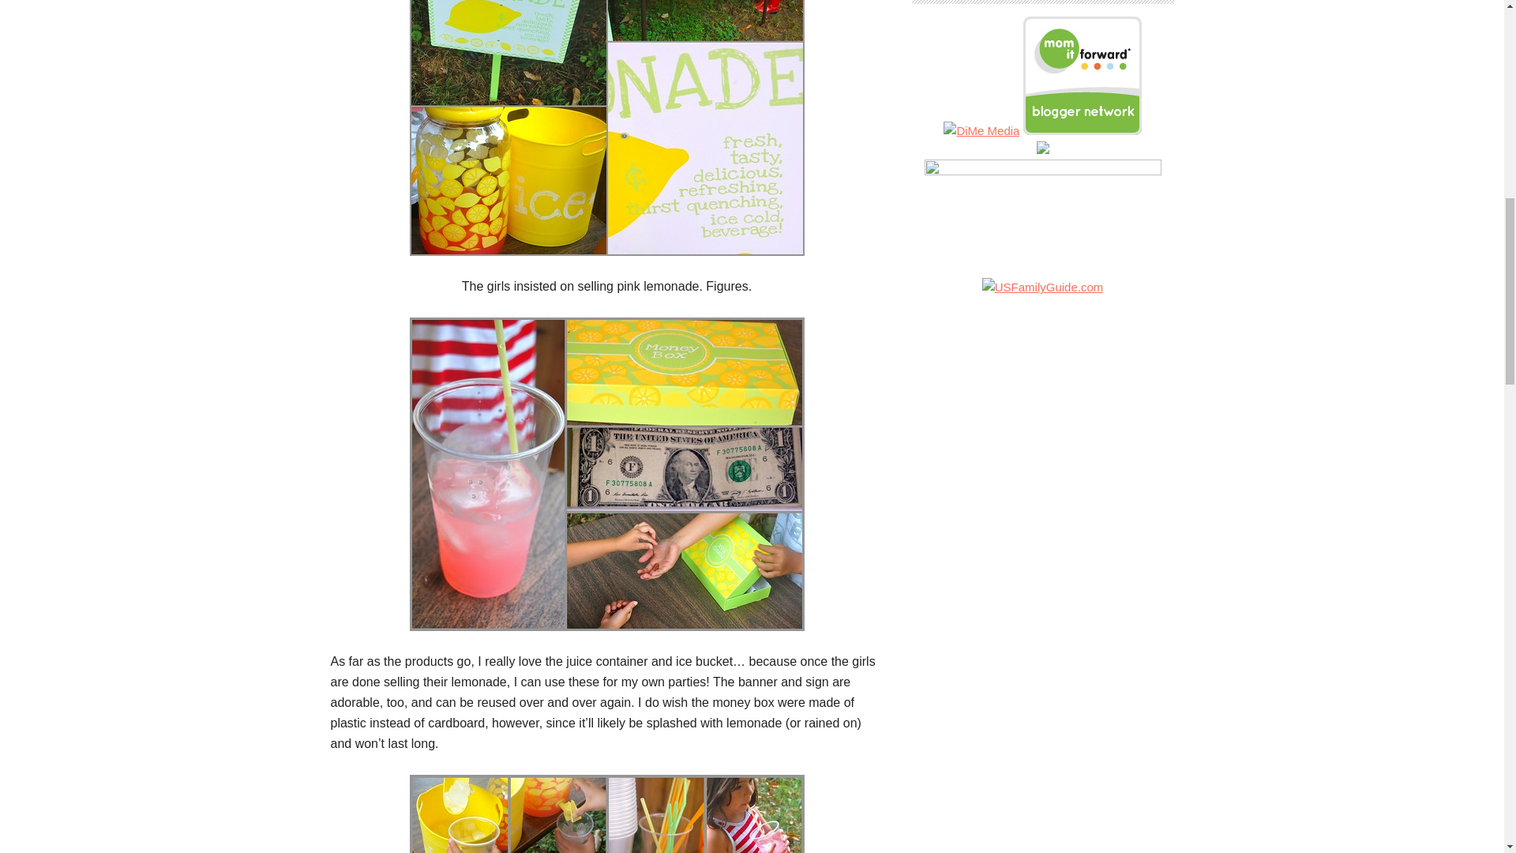  I want to click on Lemonade stand collage 3 by MrsMarianaP, on Flickr, so click(606, 814).